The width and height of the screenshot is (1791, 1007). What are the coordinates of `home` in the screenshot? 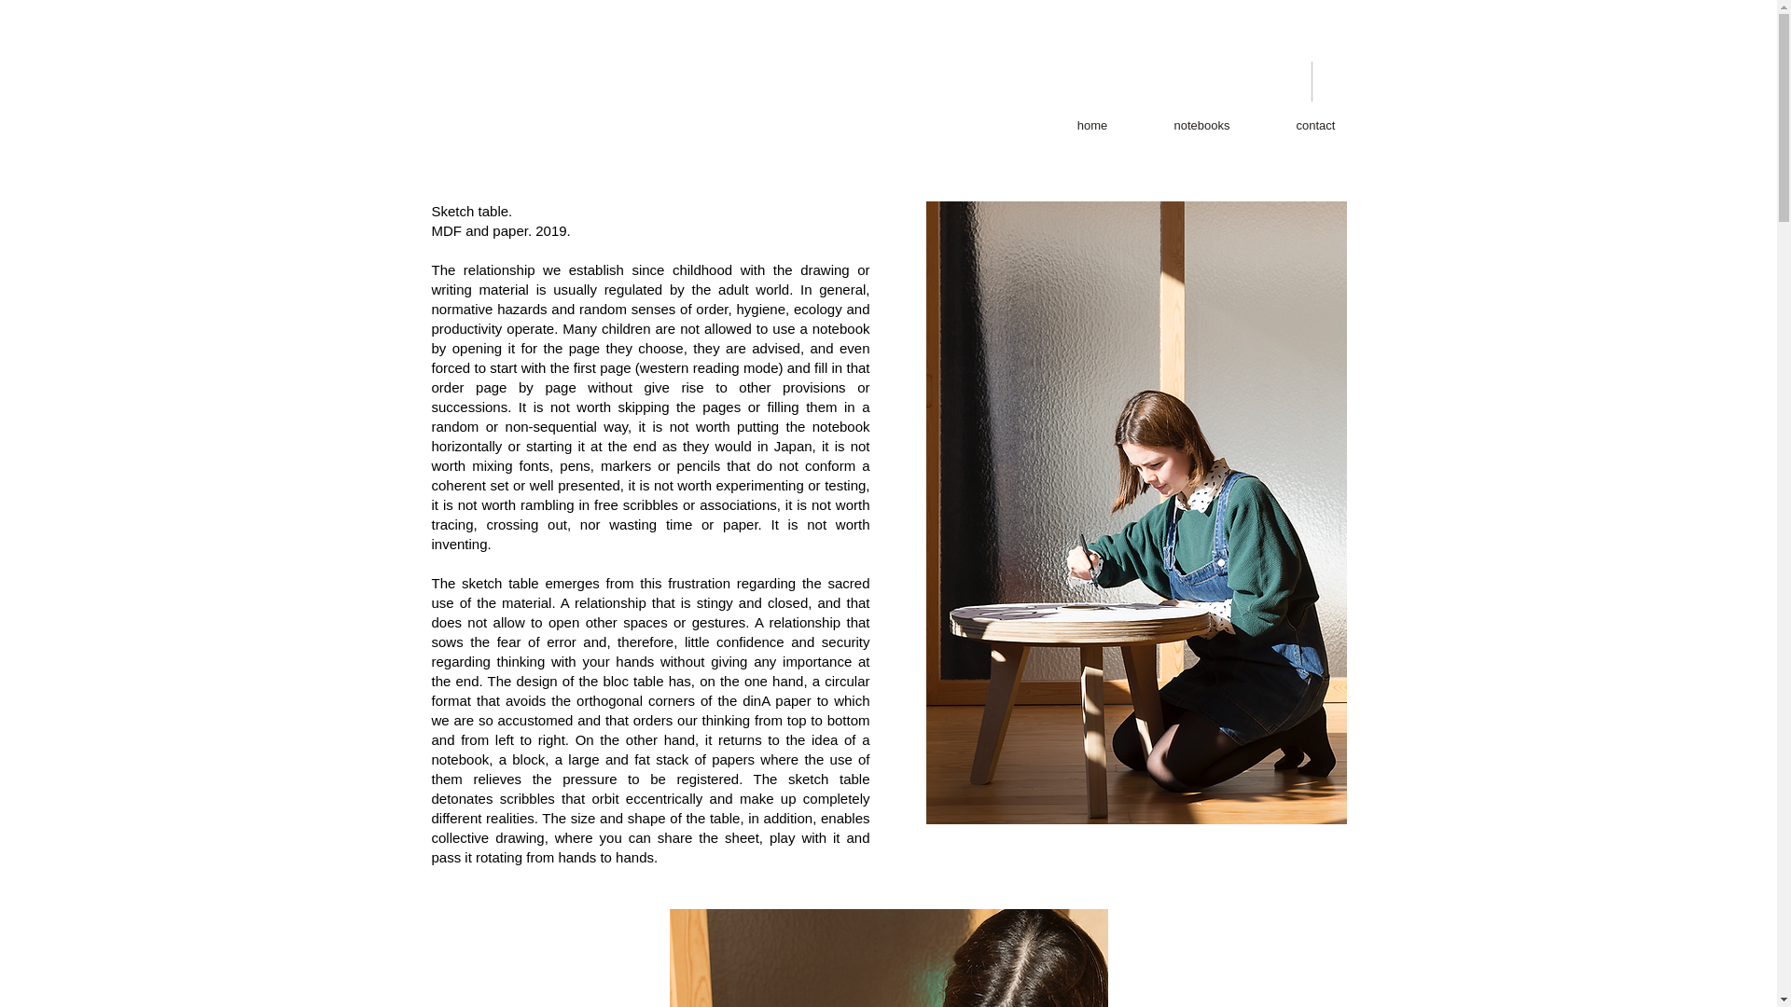 It's located at (1091, 125).